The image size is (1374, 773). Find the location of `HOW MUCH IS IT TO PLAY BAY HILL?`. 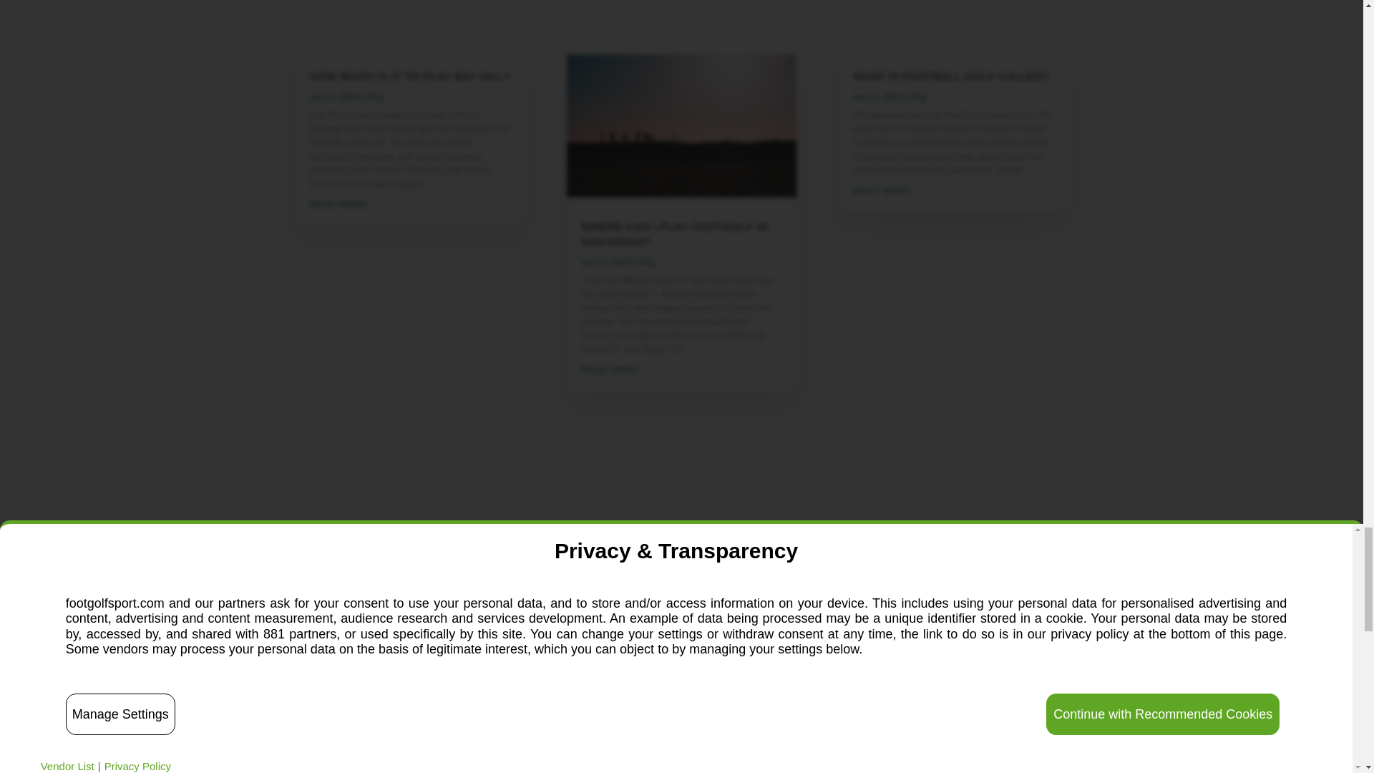

HOW MUCH IS IT TO PLAY BAY HILL? is located at coordinates (409, 76).